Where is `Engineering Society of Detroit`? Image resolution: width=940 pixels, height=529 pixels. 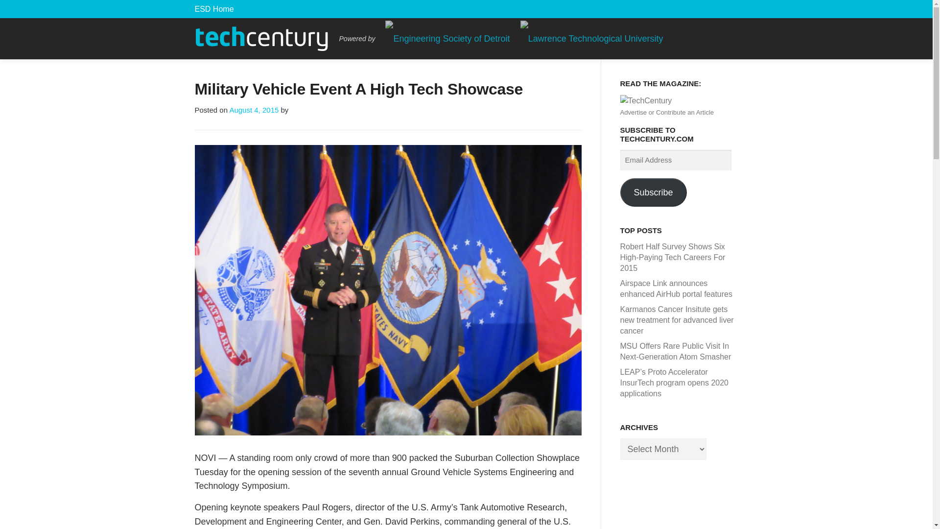
Engineering Society of Detroit is located at coordinates (214, 9).